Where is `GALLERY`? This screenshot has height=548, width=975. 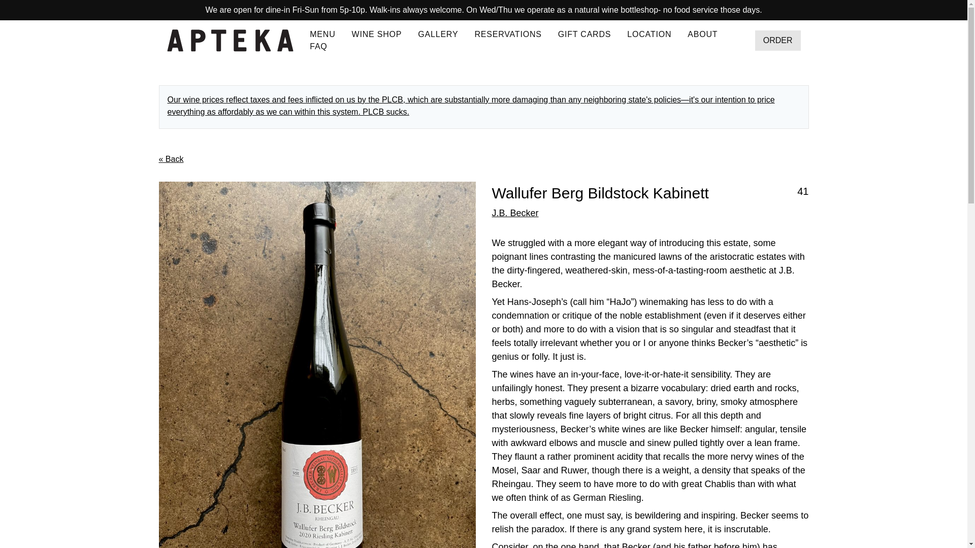 GALLERY is located at coordinates (438, 34).